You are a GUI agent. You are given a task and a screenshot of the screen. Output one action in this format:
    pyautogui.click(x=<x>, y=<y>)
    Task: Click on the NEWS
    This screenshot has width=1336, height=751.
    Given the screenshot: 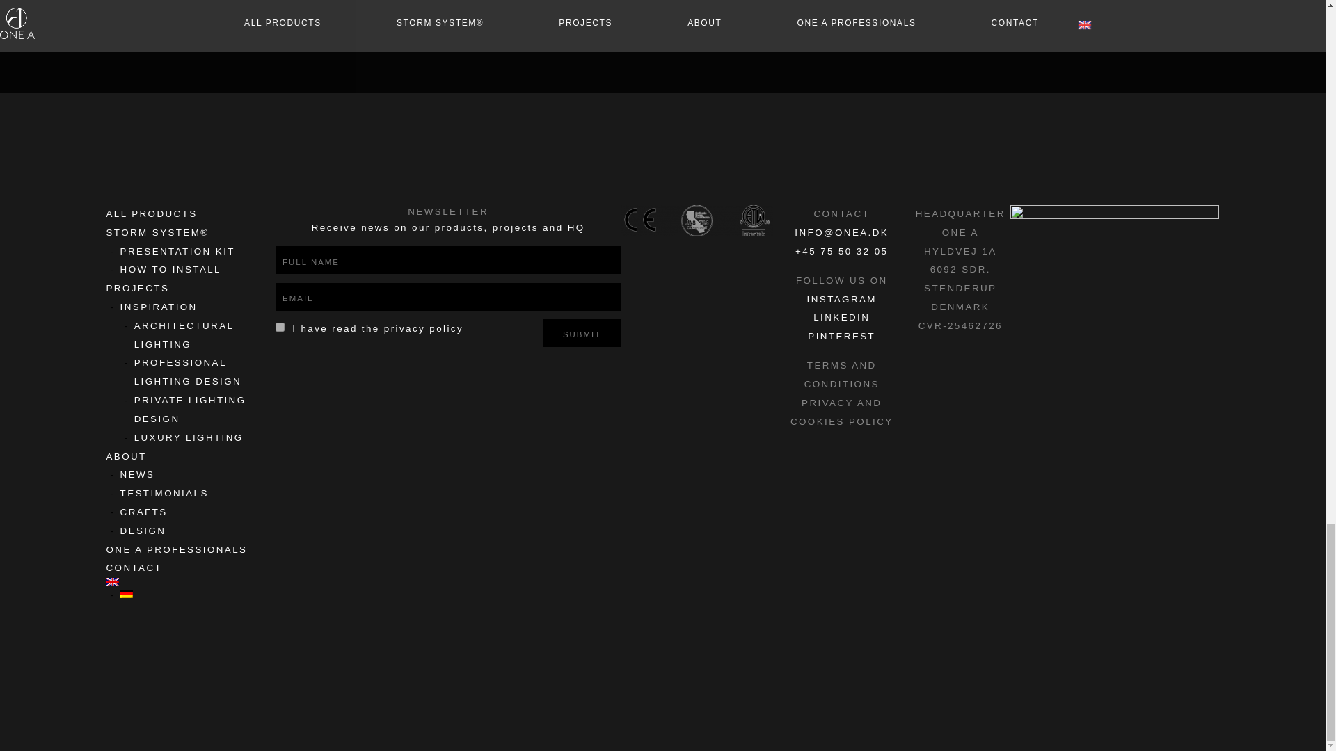 What is the action you would take?
    pyautogui.click(x=137, y=474)
    